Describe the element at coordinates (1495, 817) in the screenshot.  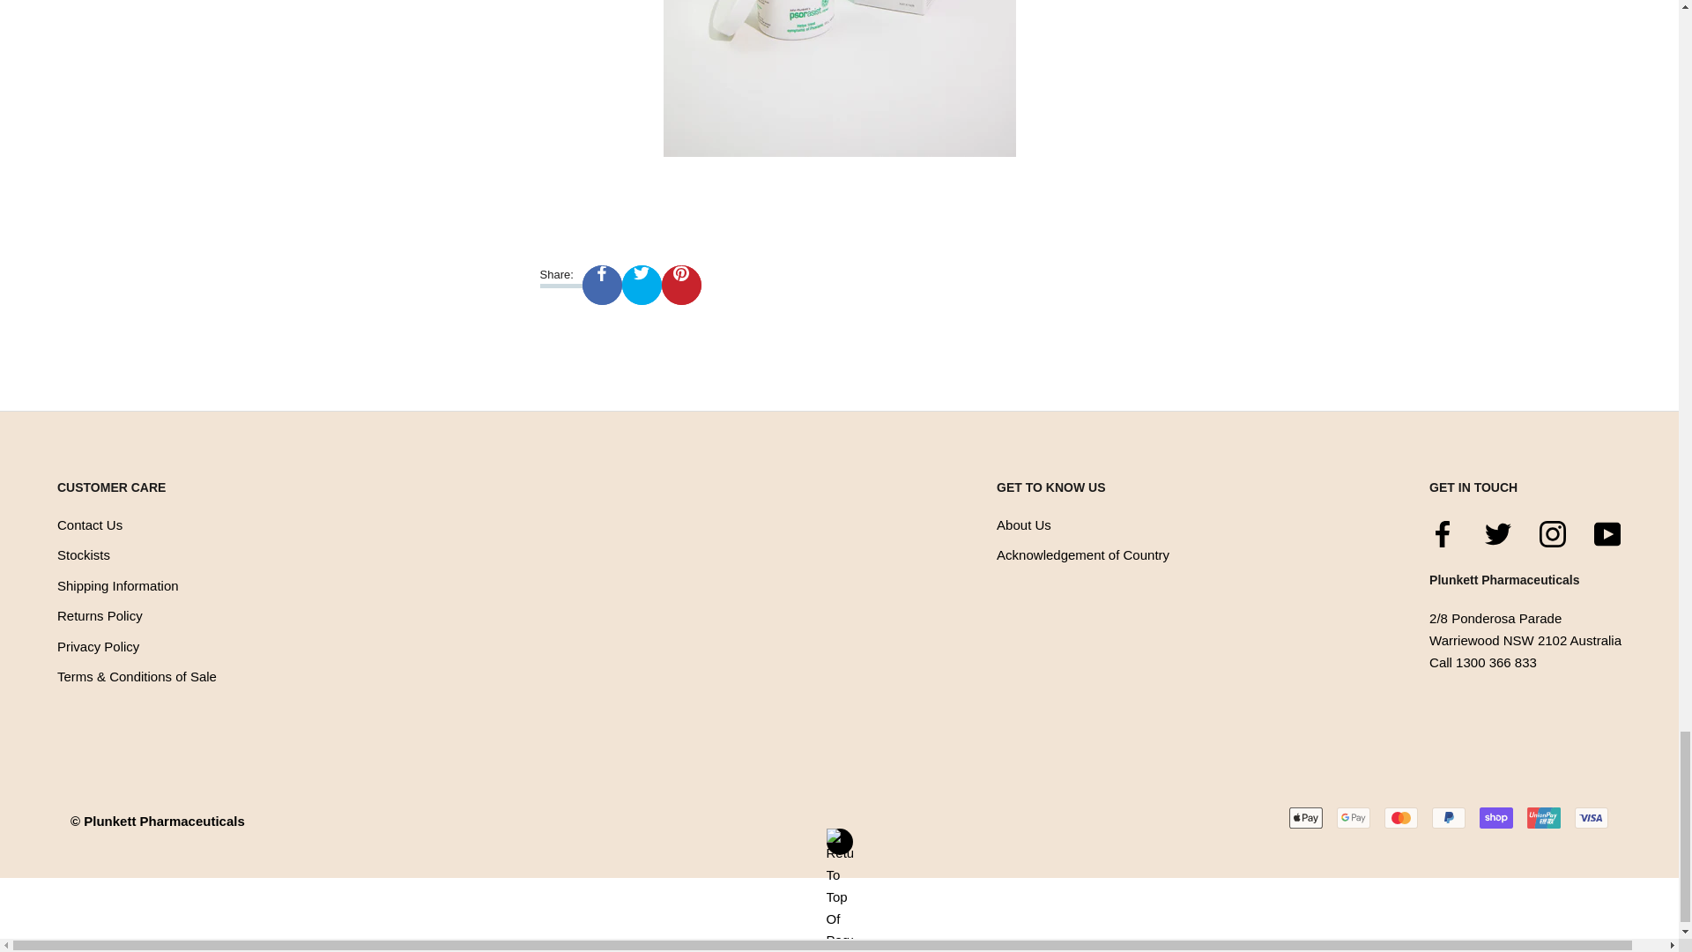
I see `Shop Pay` at that location.